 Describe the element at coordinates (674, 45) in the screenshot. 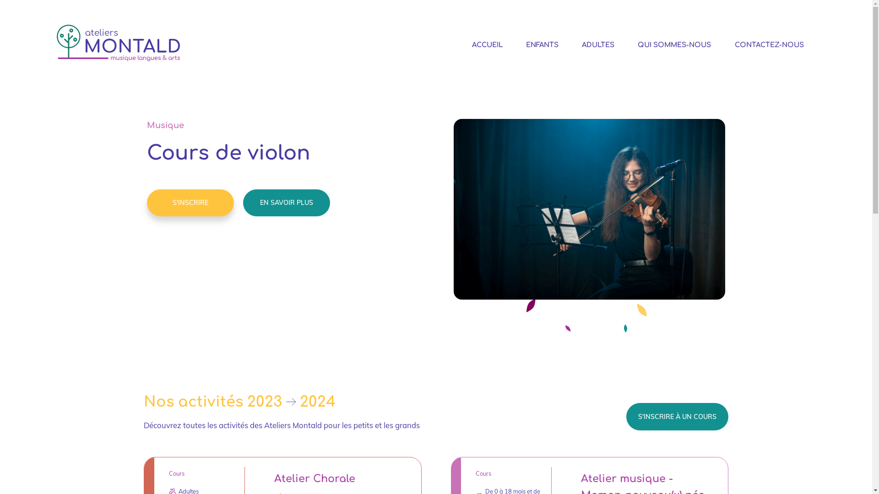

I see `QUI SOMMES-NOUS` at that location.